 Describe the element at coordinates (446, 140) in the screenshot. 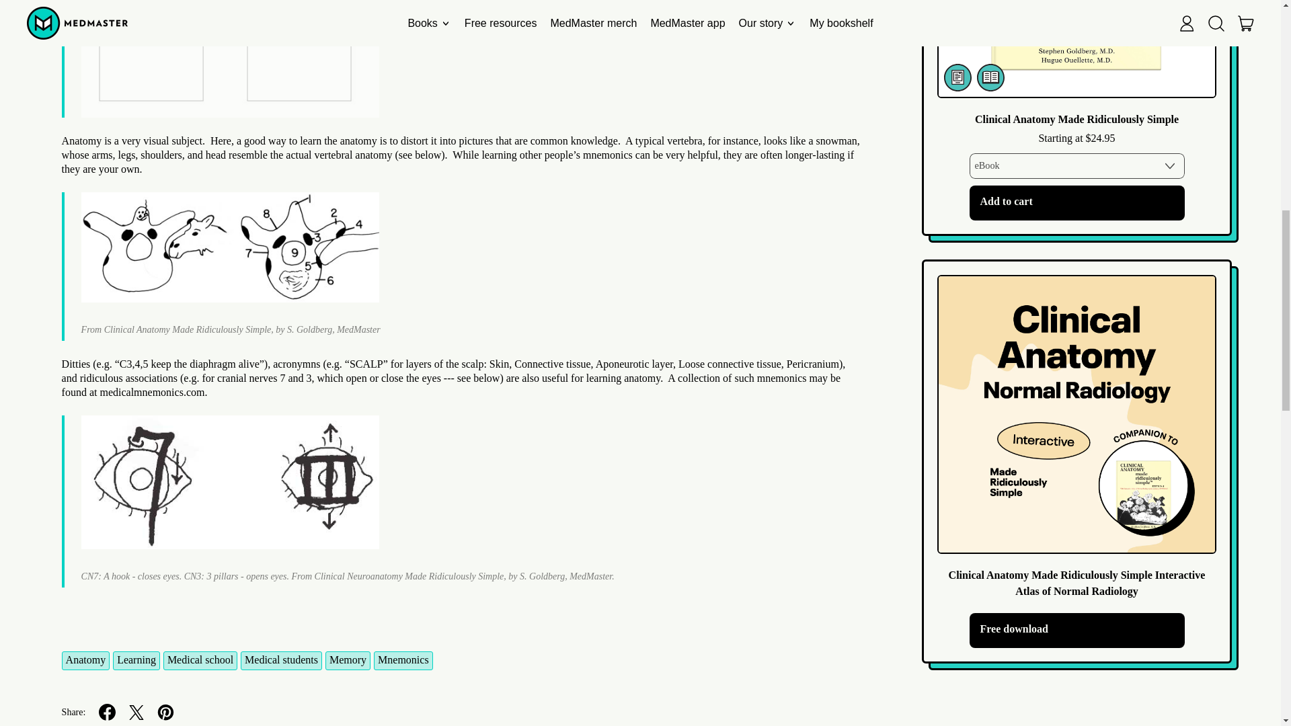

I see `distort it into pictures` at that location.